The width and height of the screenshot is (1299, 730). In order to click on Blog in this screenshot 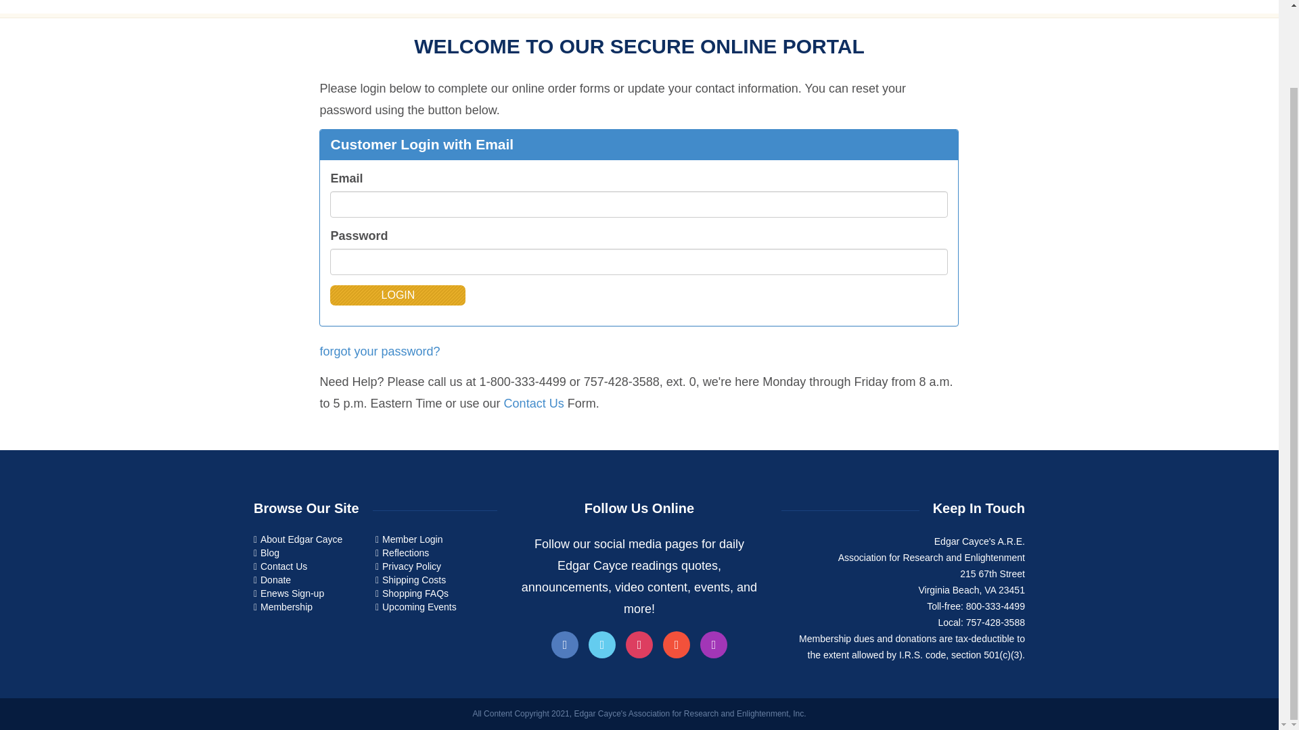, I will do `click(269, 553)`.